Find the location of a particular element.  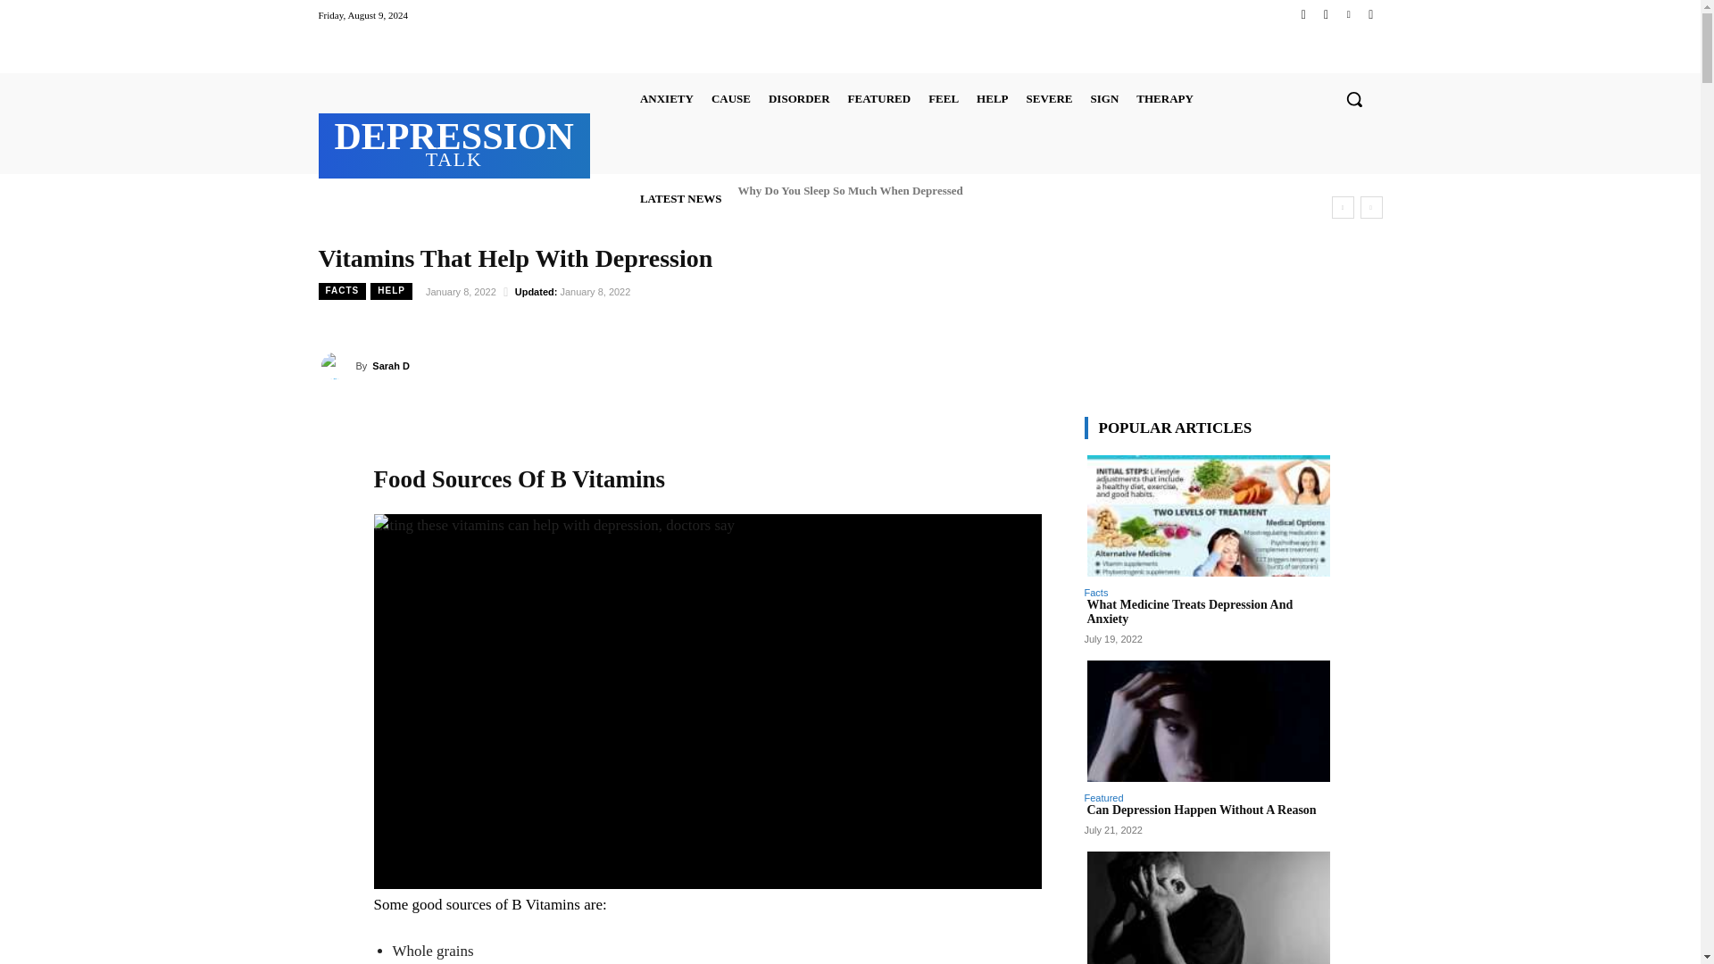

Youtube is located at coordinates (1369, 14).